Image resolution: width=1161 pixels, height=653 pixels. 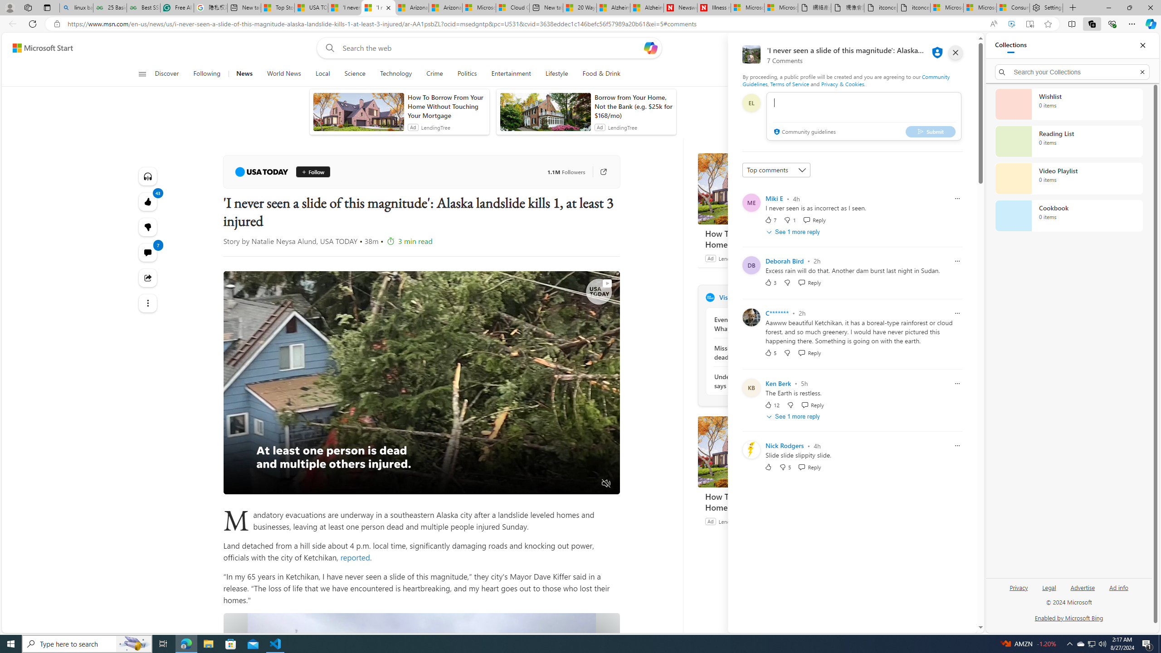 I want to click on Ken Berk, so click(x=778, y=383).